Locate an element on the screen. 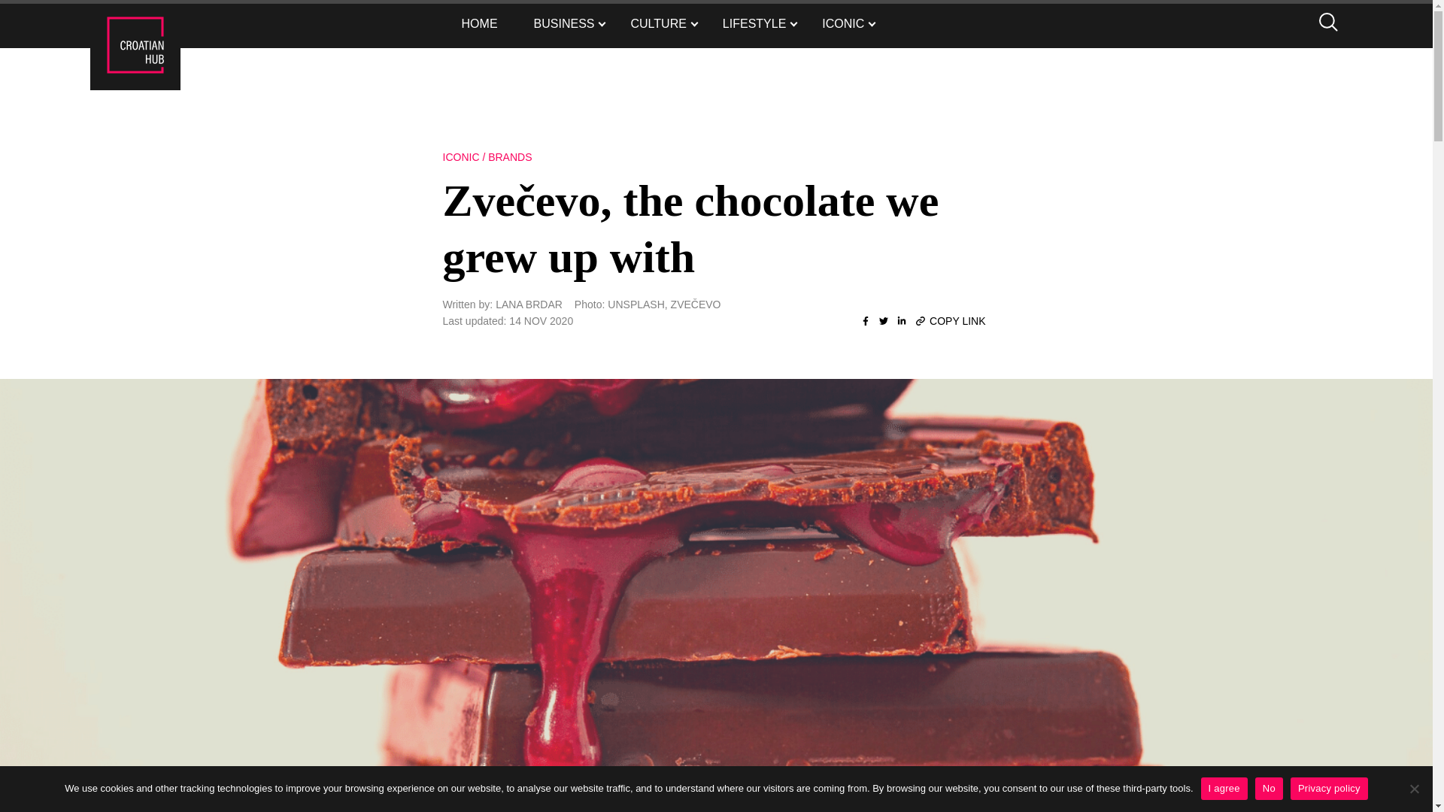  LANA BRDAR is located at coordinates (529, 304).